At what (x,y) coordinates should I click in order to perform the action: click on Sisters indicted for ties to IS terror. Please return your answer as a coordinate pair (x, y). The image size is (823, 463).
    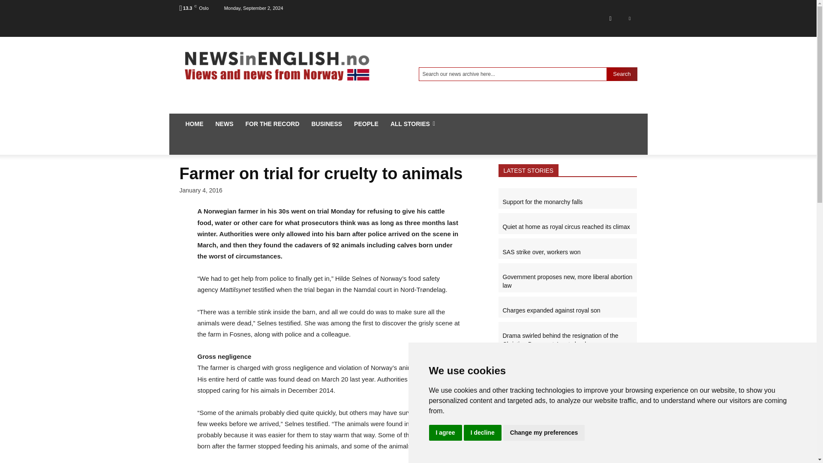
    Looking at the image, I should click on (547, 423).